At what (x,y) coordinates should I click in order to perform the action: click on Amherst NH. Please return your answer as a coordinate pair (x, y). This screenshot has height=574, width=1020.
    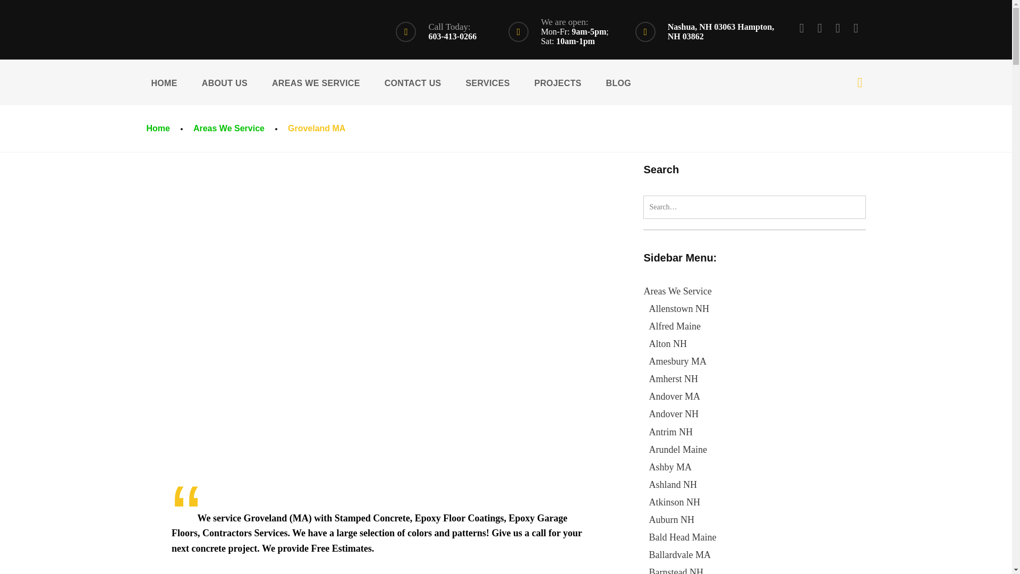
    Looking at the image, I should click on (673, 378).